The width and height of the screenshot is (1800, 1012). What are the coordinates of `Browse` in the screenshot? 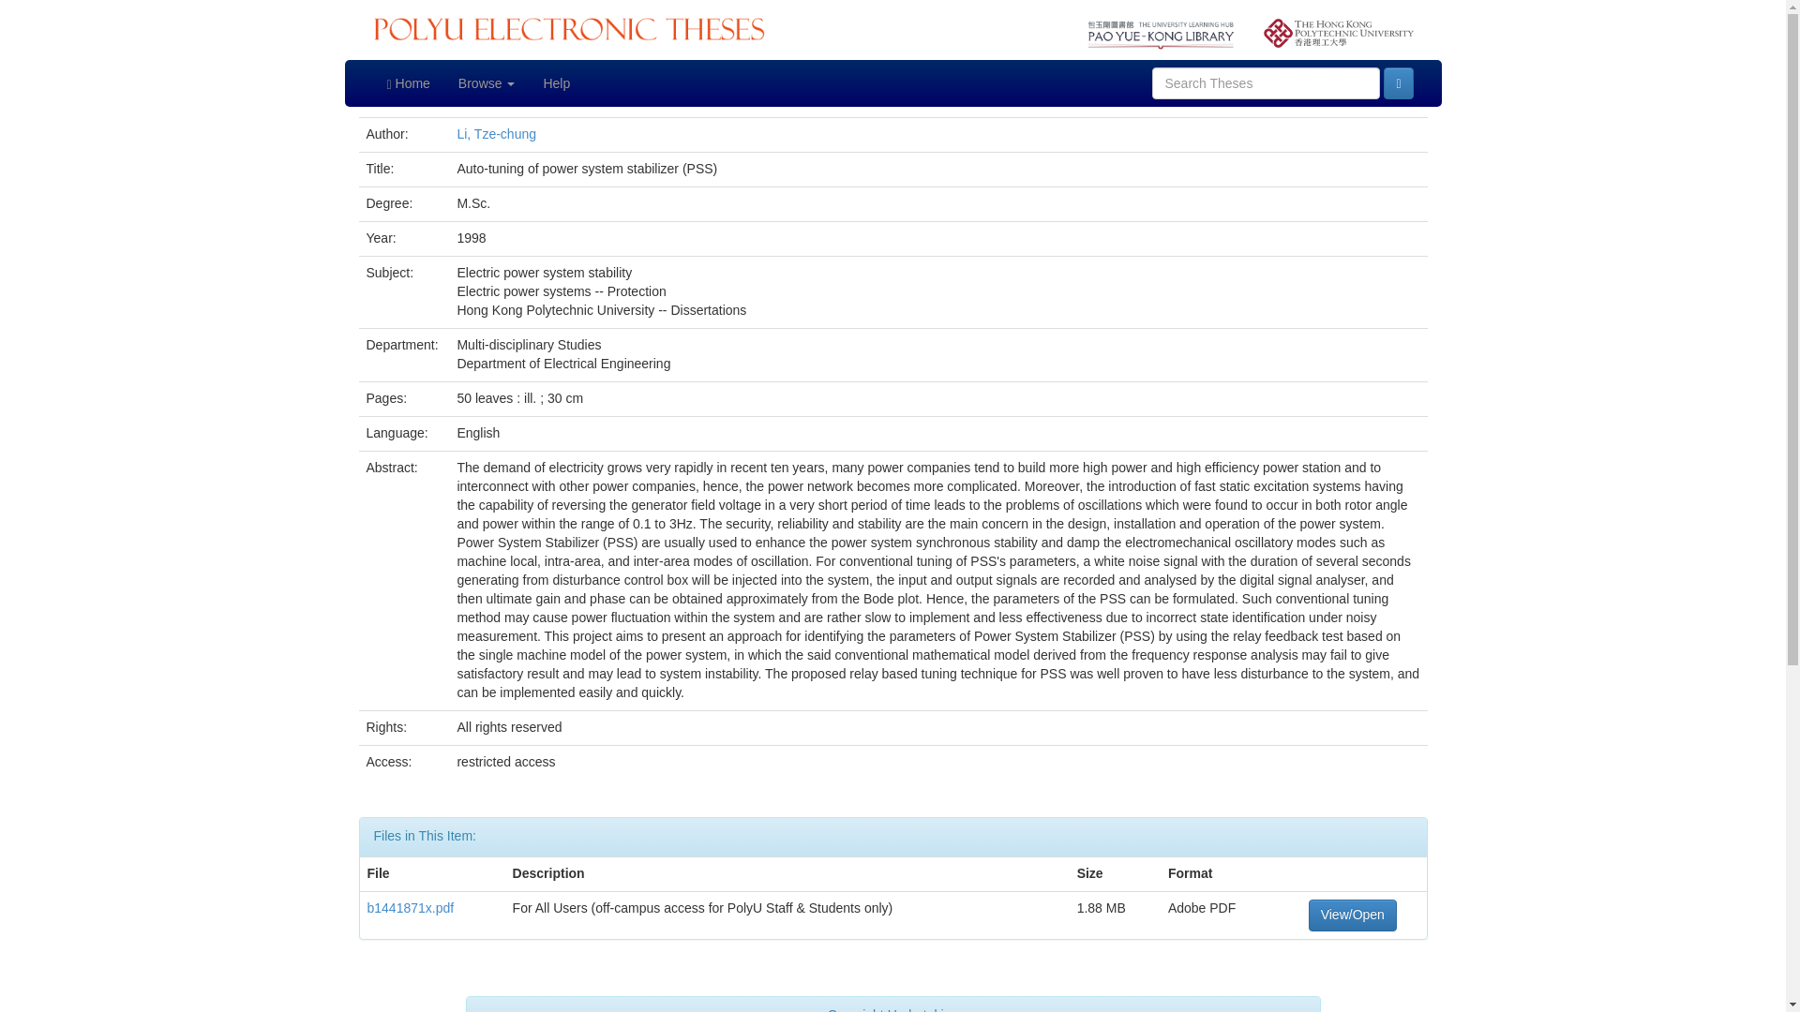 It's located at (487, 82).